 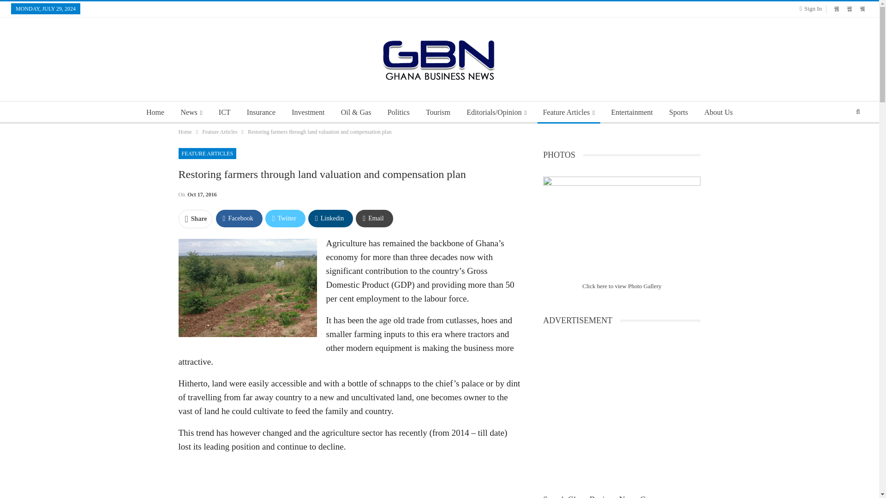 What do you see at coordinates (308, 113) in the screenshot?
I see `Investment` at bounding box center [308, 113].